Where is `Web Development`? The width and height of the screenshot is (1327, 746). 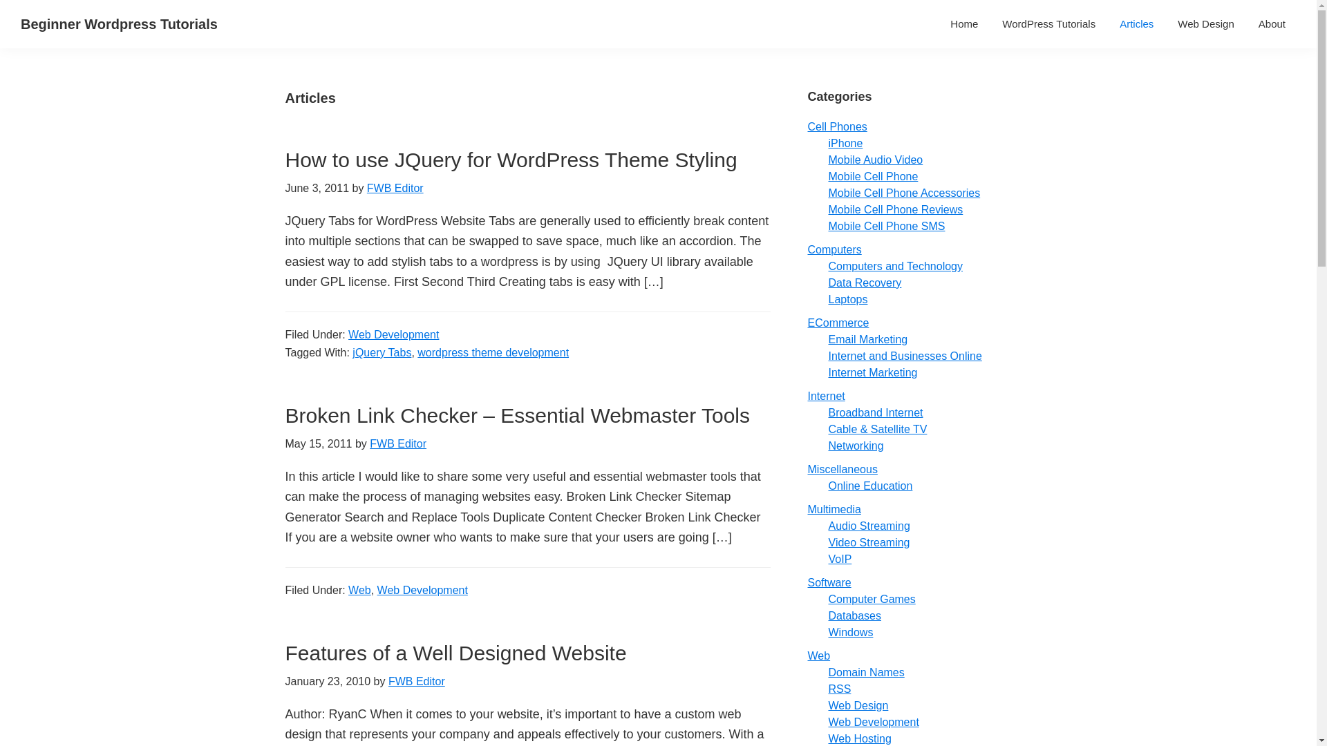
Web Development is located at coordinates (393, 334).